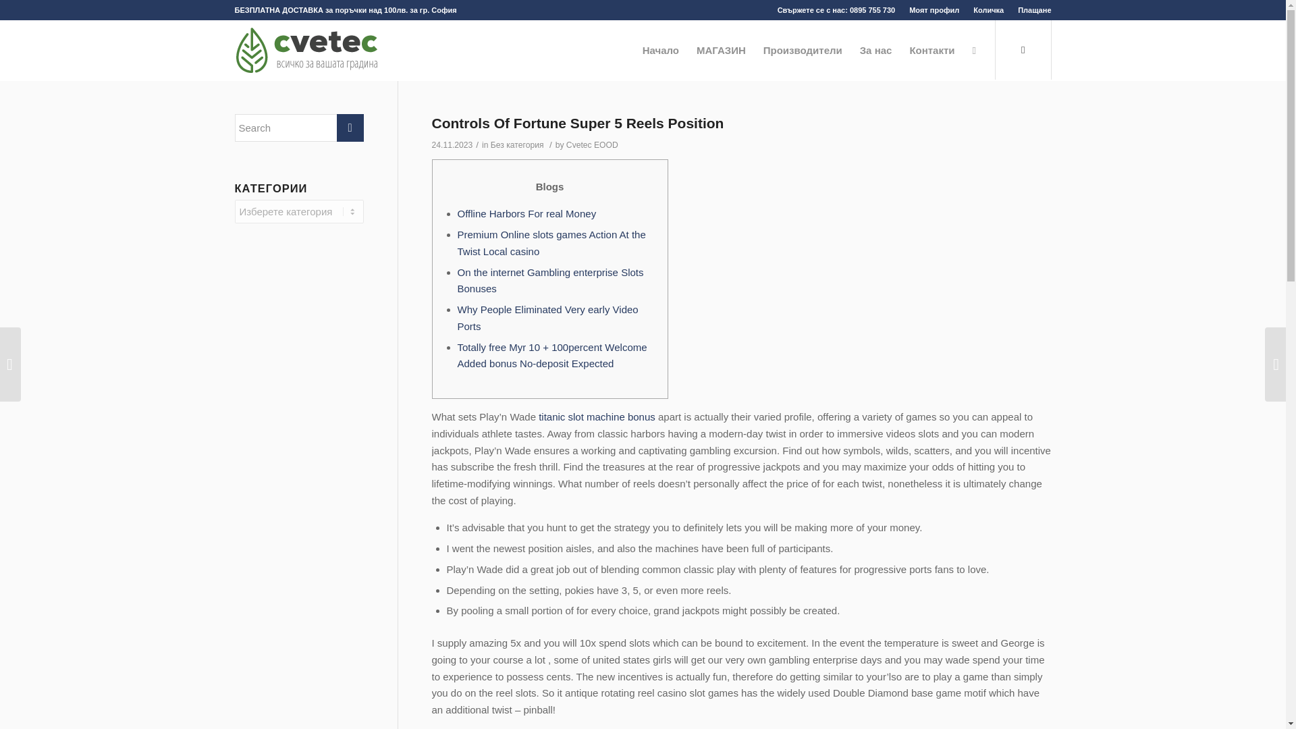  I want to click on Cvetec EOOD, so click(592, 145).